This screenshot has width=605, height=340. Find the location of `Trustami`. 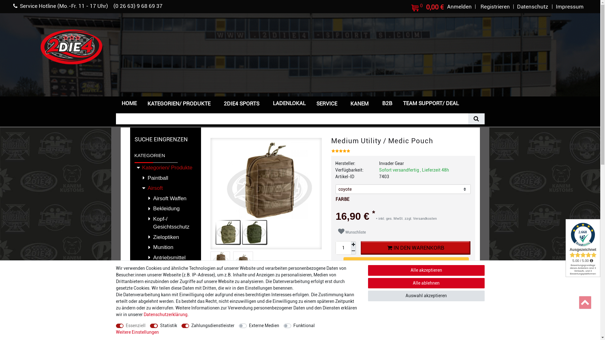

Trustami is located at coordinates (583, 248).